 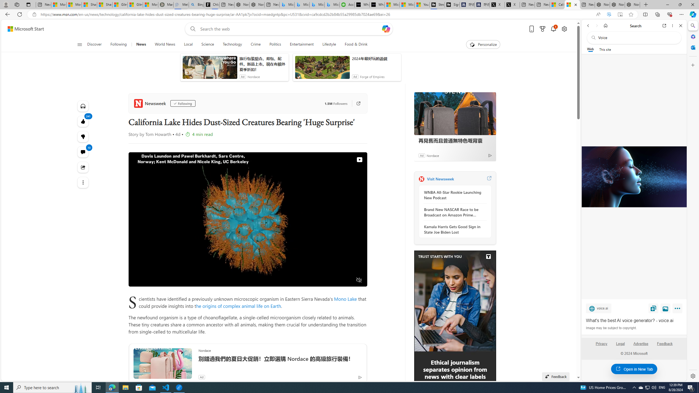 What do you see at coordinates (490, 155) in the screenshot?
I see `Ad Choice` at bounding box center [490, 155].